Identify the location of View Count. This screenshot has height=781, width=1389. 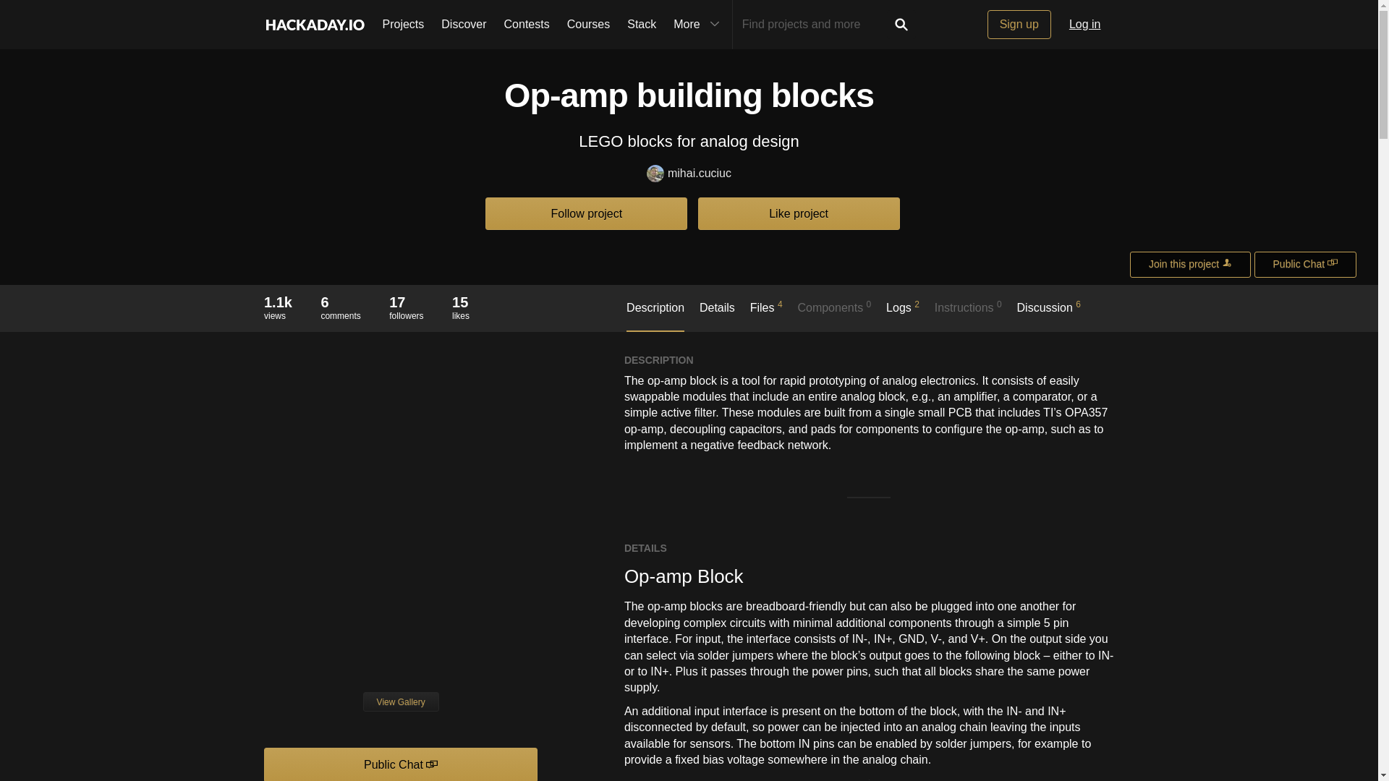
(406, 307).